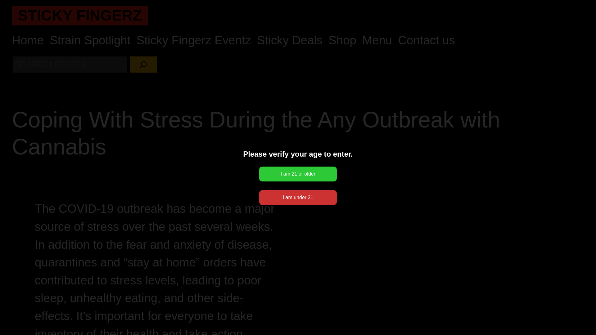 This screenshot has height=335, width=596. What do you see at coordinates (90, 40) in the screenshot?
I see `Strain Spotlight` at bounding box center [90, 40].